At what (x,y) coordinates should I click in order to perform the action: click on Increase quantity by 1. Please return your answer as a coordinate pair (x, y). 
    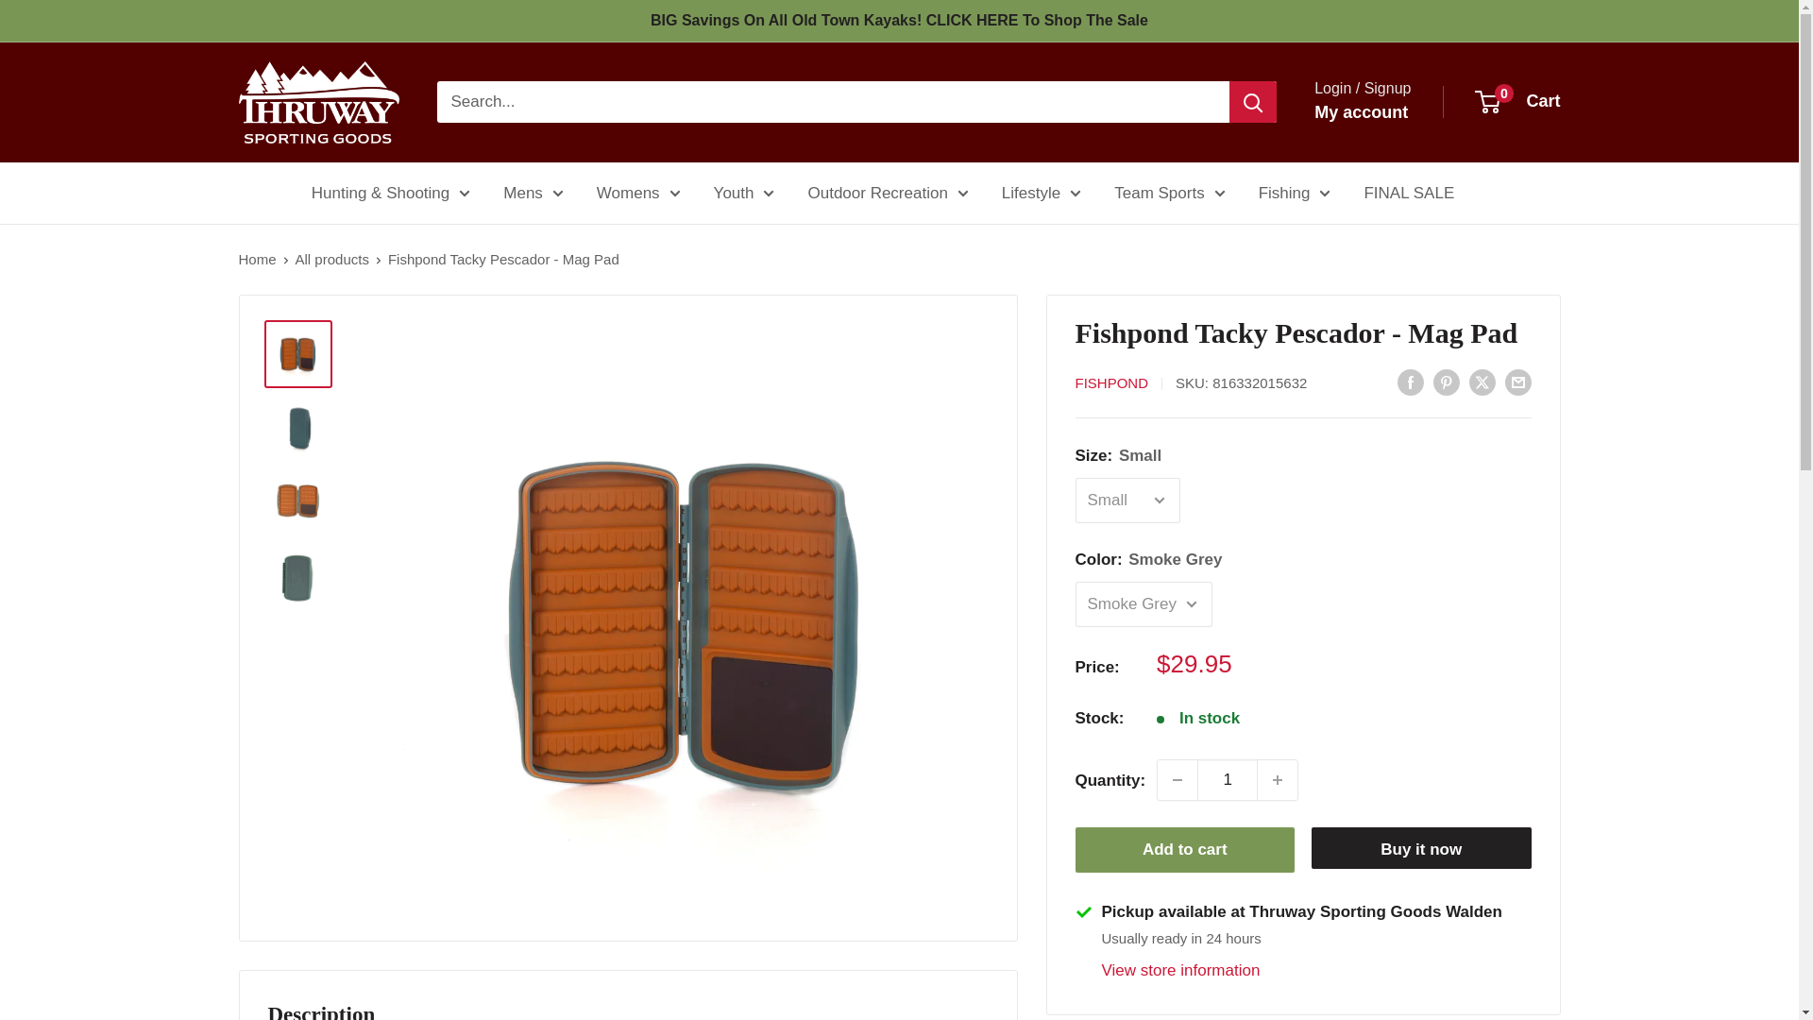
    Looking at the image, I should click on (1278, 779).